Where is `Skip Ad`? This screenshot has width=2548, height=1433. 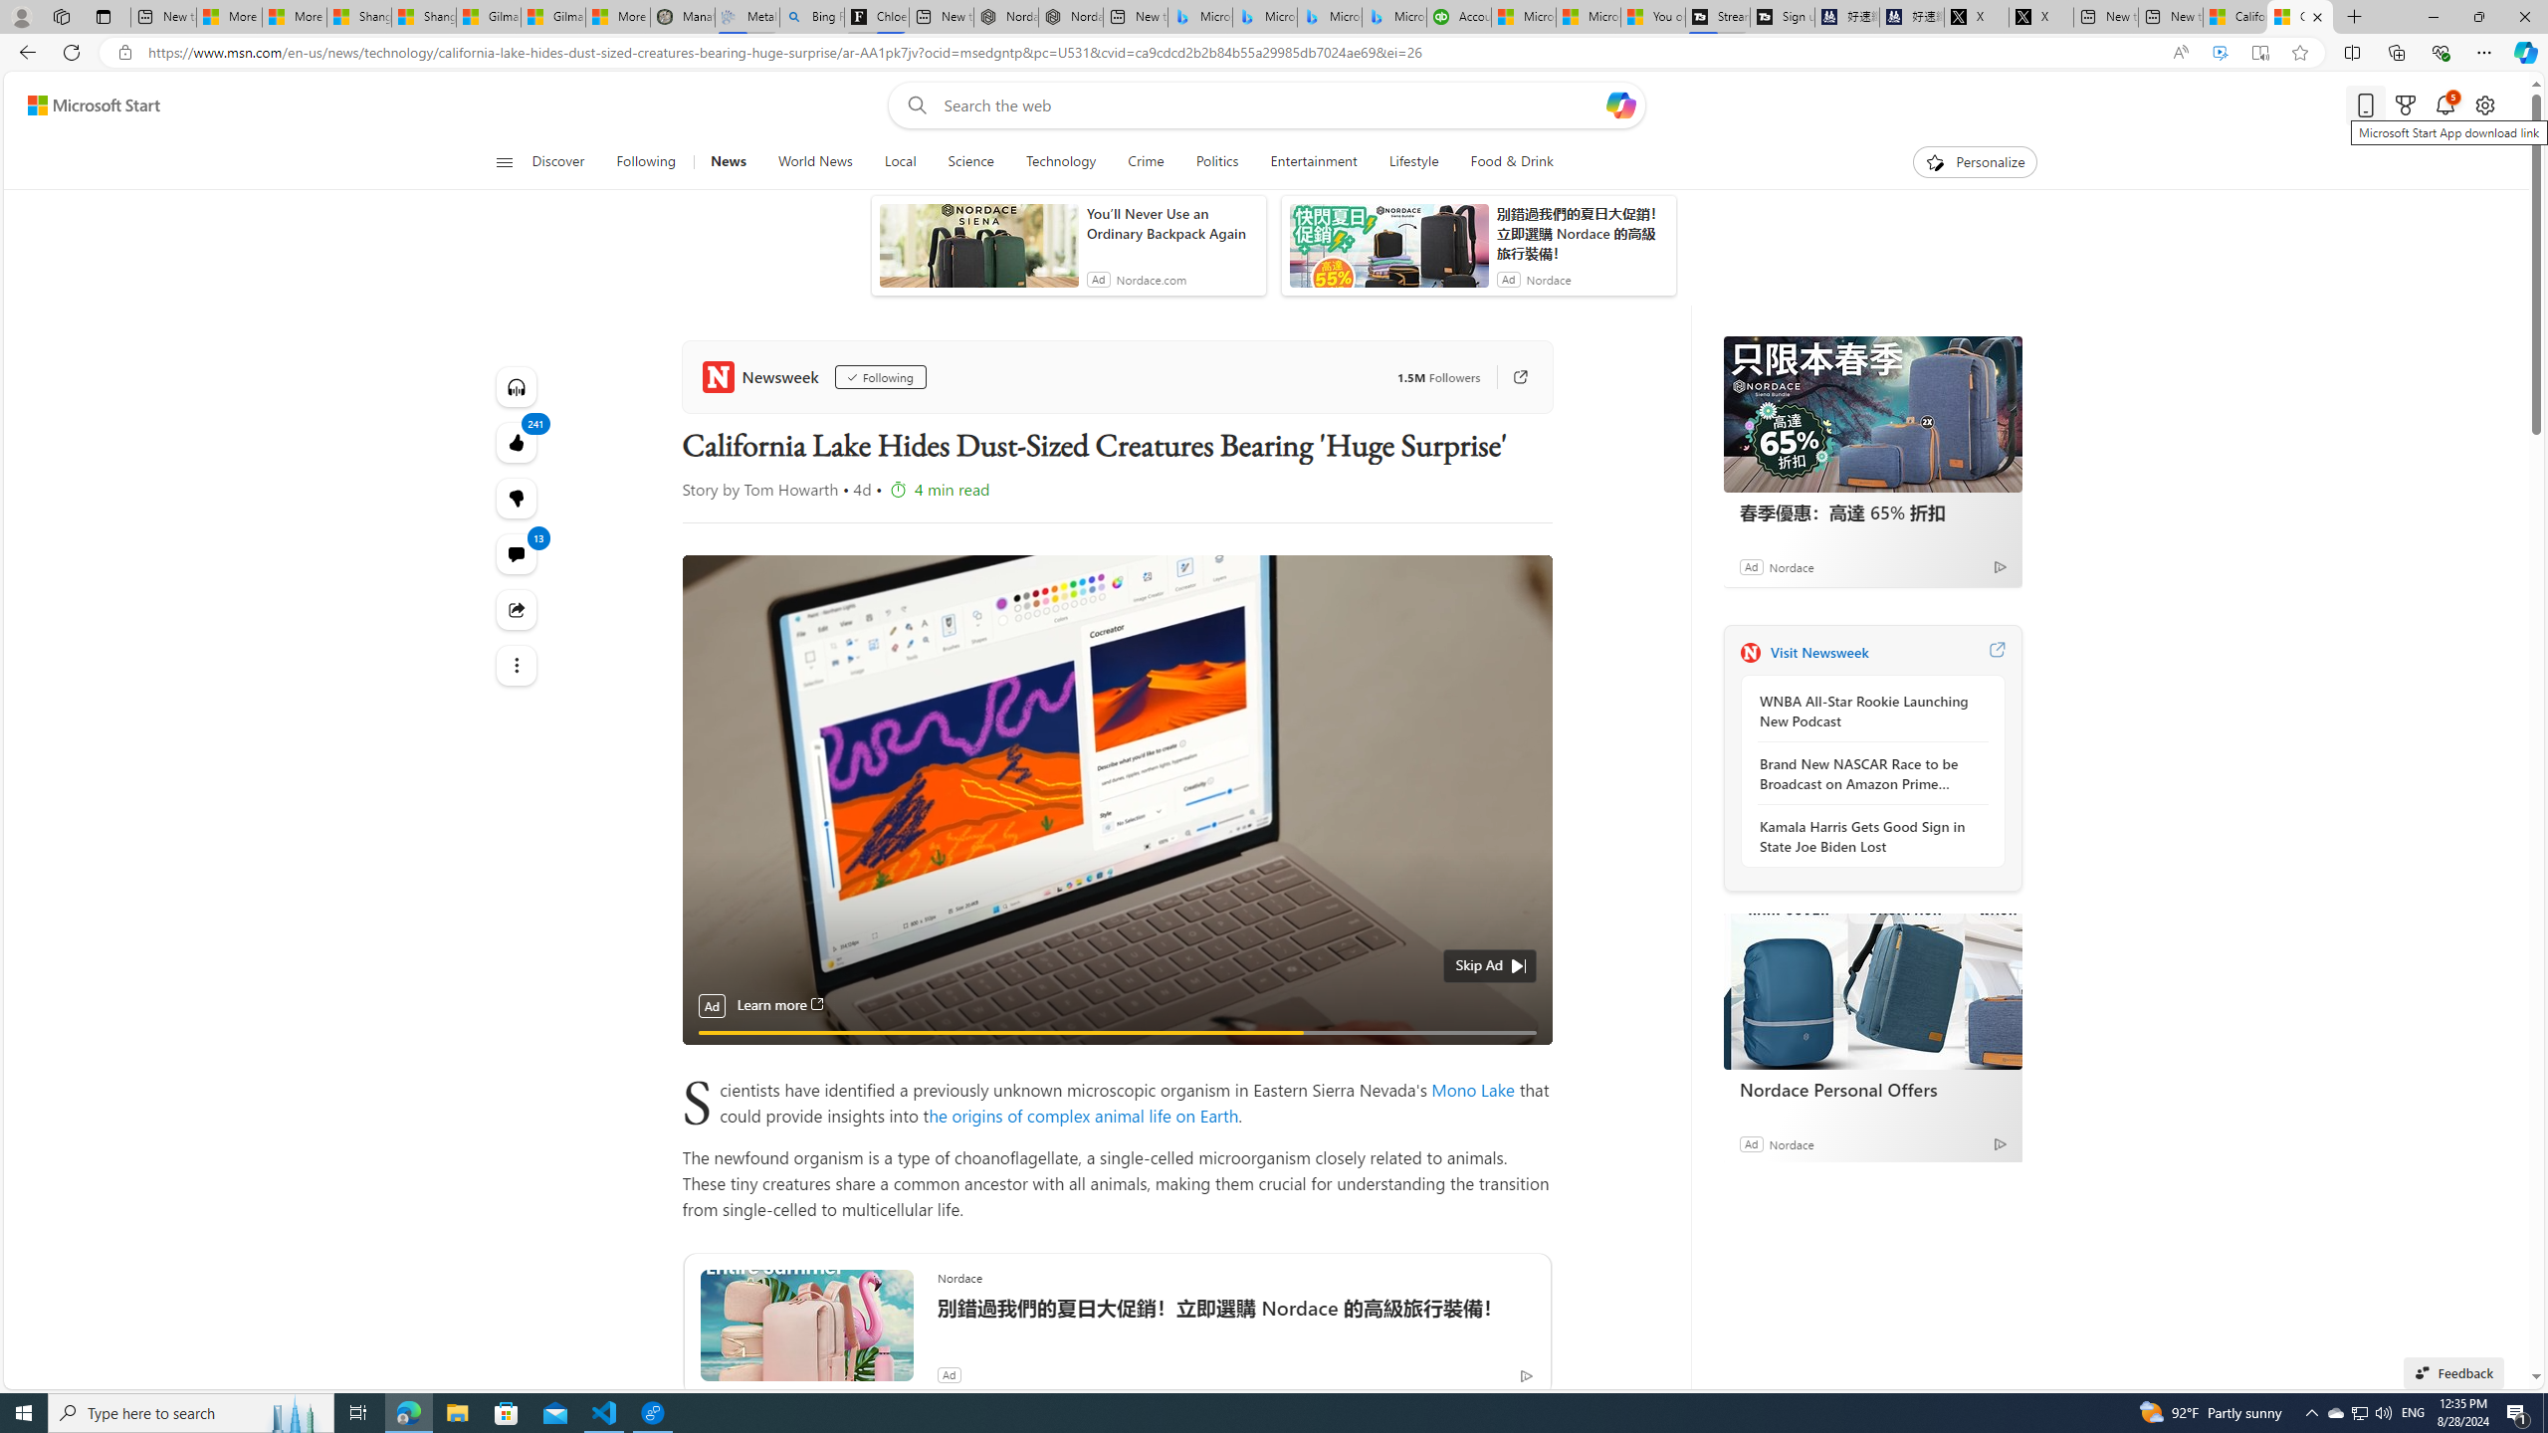
Skip Ad is located at coordinates (1479, 965).